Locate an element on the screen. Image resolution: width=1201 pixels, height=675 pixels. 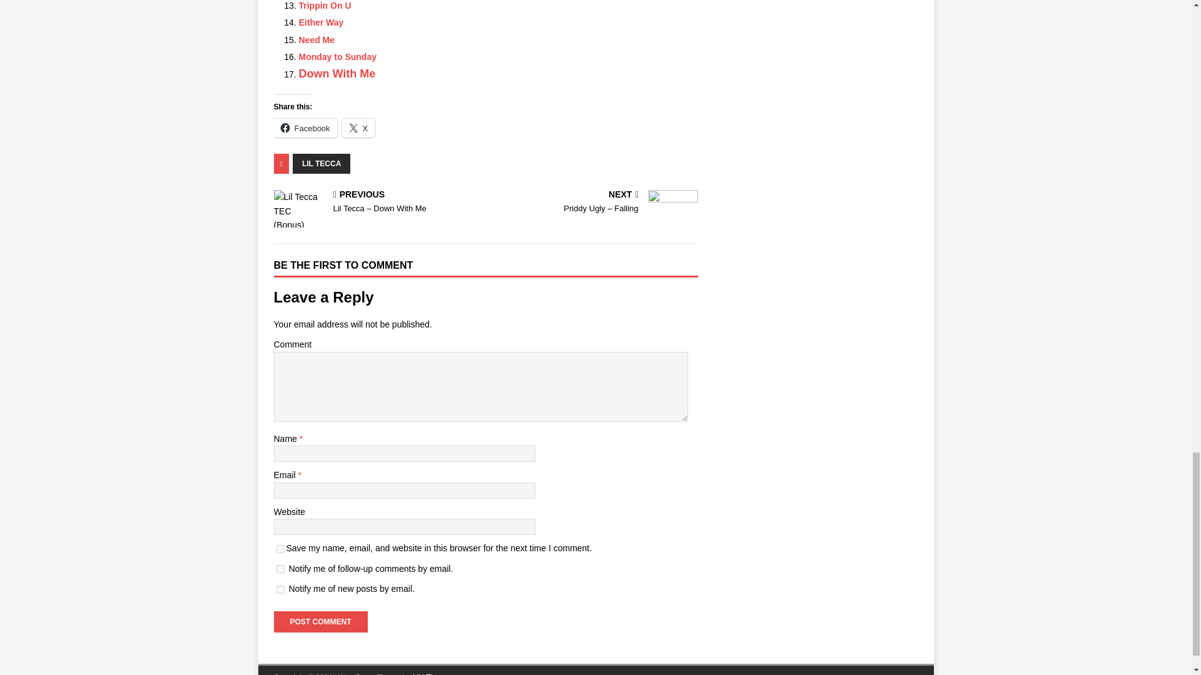
Click to share on X is located at coordinates (358, 128).